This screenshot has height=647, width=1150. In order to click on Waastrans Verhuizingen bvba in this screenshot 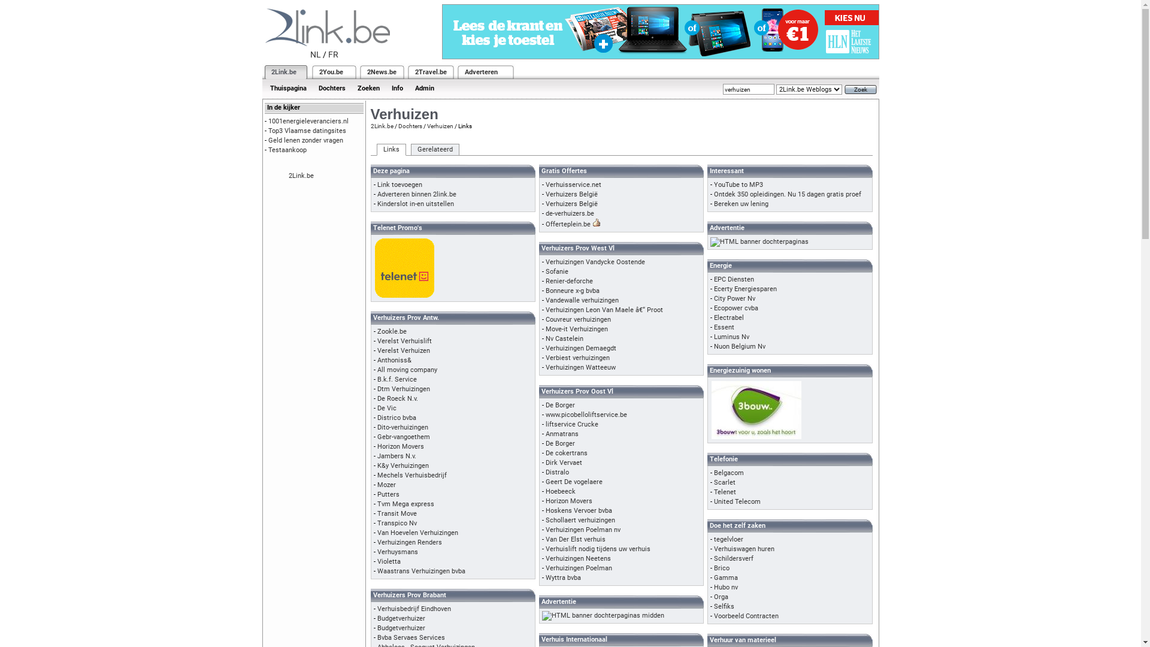, I will do `click(422, 572)`.